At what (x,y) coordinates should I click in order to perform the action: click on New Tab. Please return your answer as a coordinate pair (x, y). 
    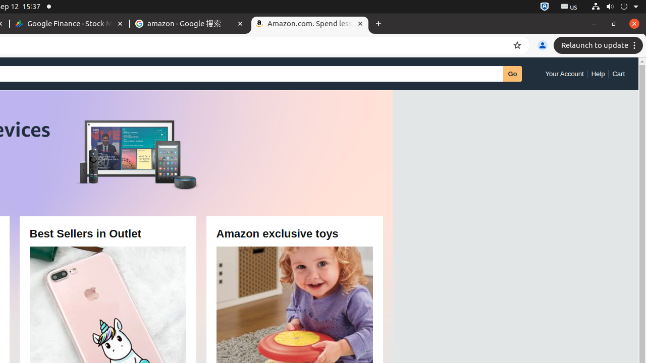
    Looking at the image, I should click on (379, 24).